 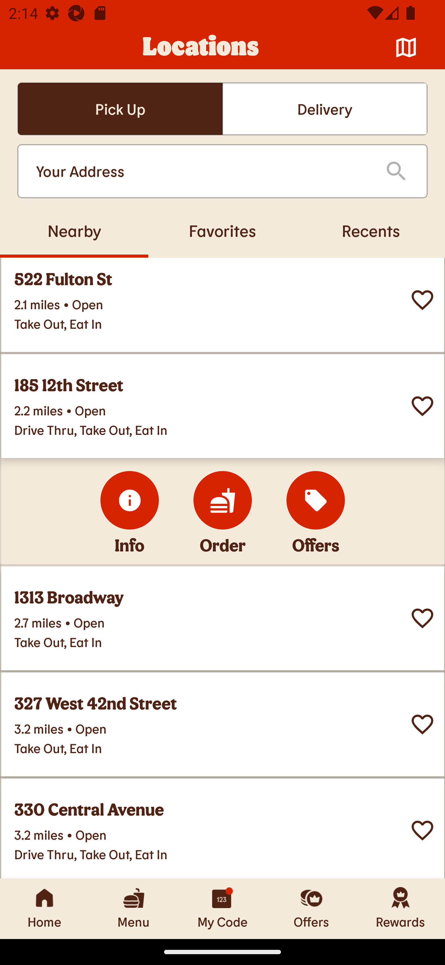 I want to click on Set this restaurant as a favorite , so click(x=422, y=406).